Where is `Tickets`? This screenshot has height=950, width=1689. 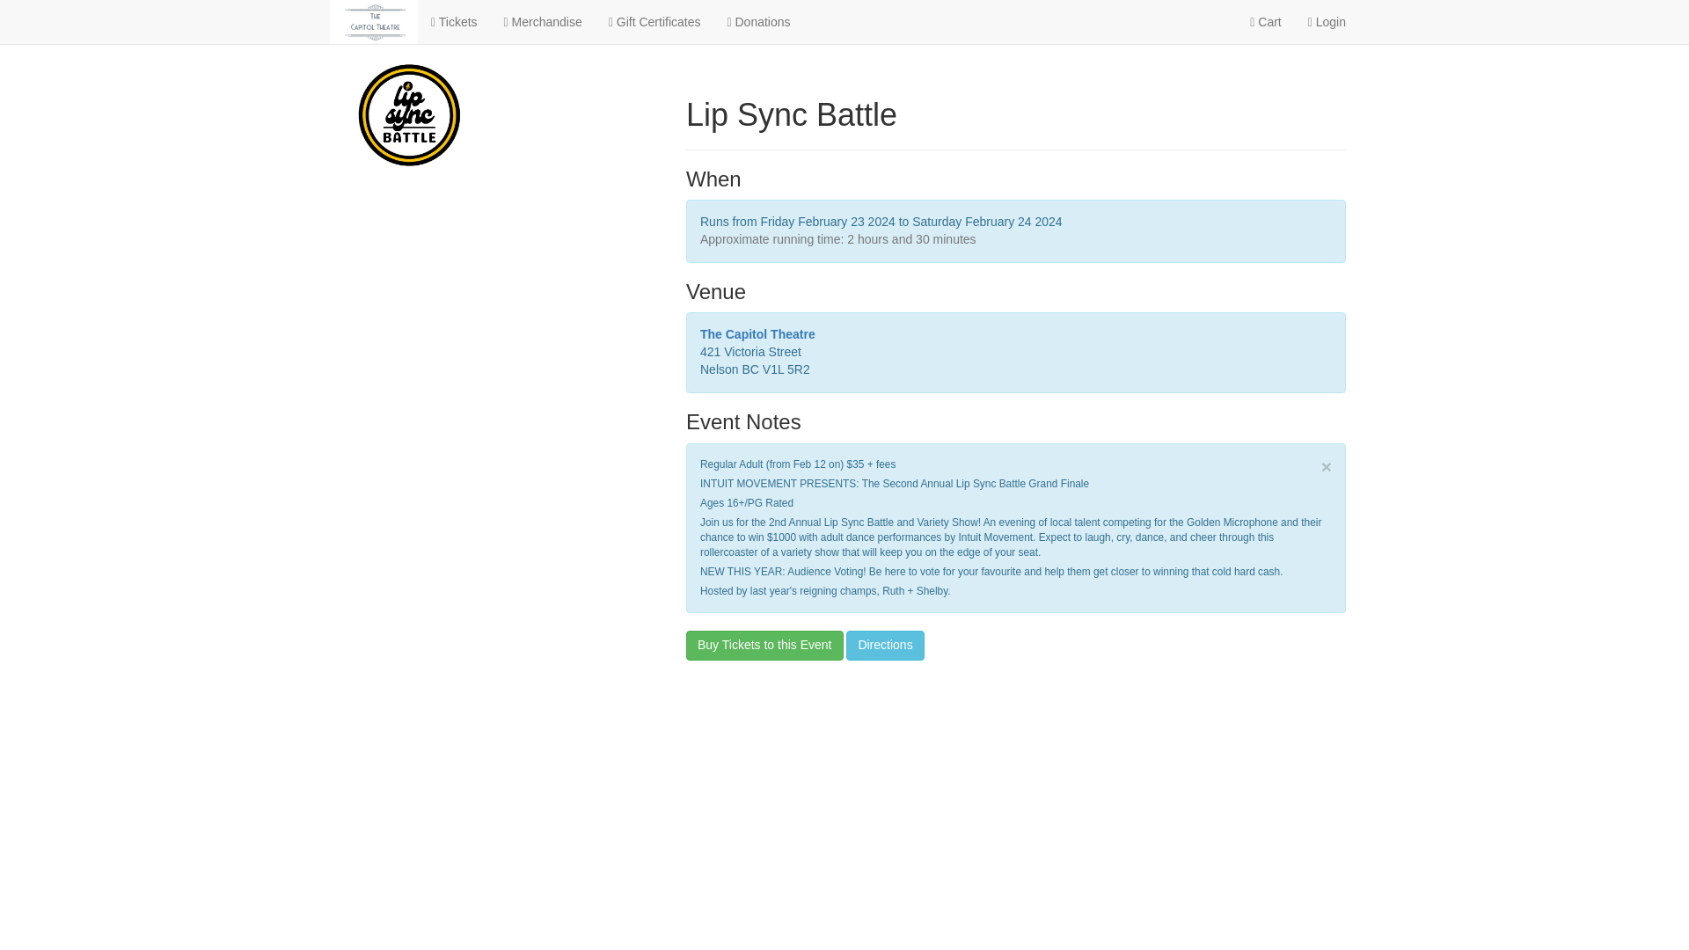
Tickets is located at coordinates (454, 21).